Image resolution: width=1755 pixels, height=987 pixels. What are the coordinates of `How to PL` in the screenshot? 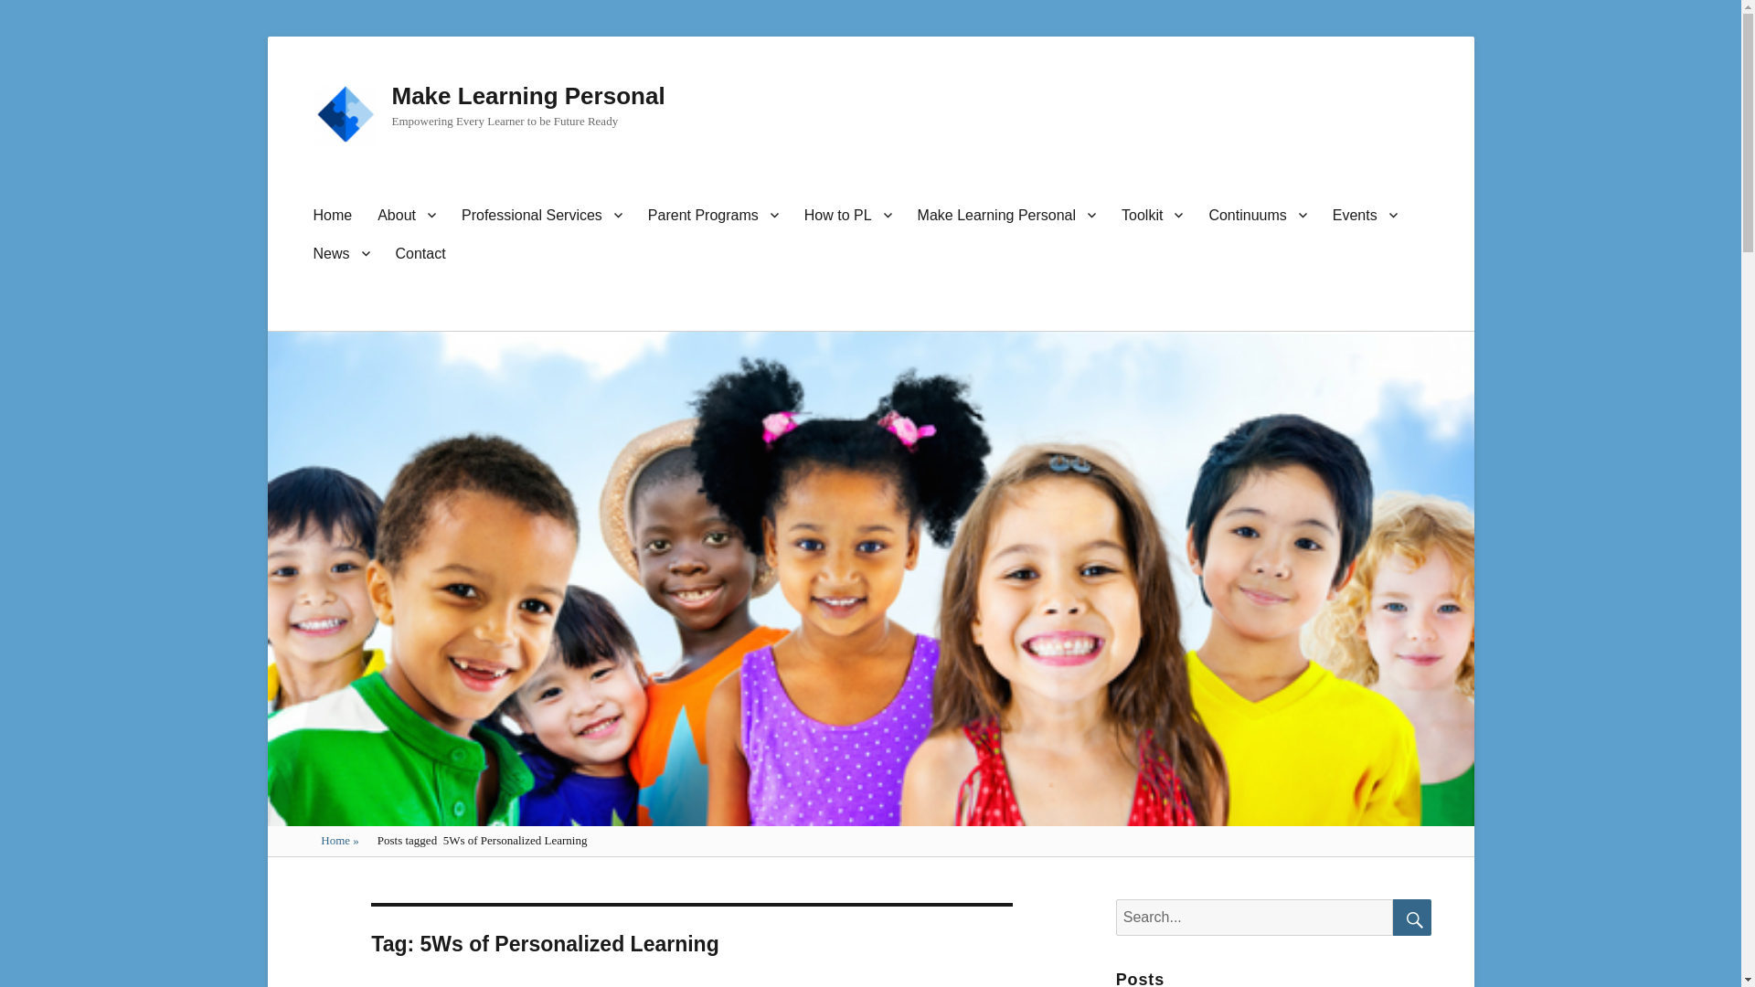 It's located at (848, 214).